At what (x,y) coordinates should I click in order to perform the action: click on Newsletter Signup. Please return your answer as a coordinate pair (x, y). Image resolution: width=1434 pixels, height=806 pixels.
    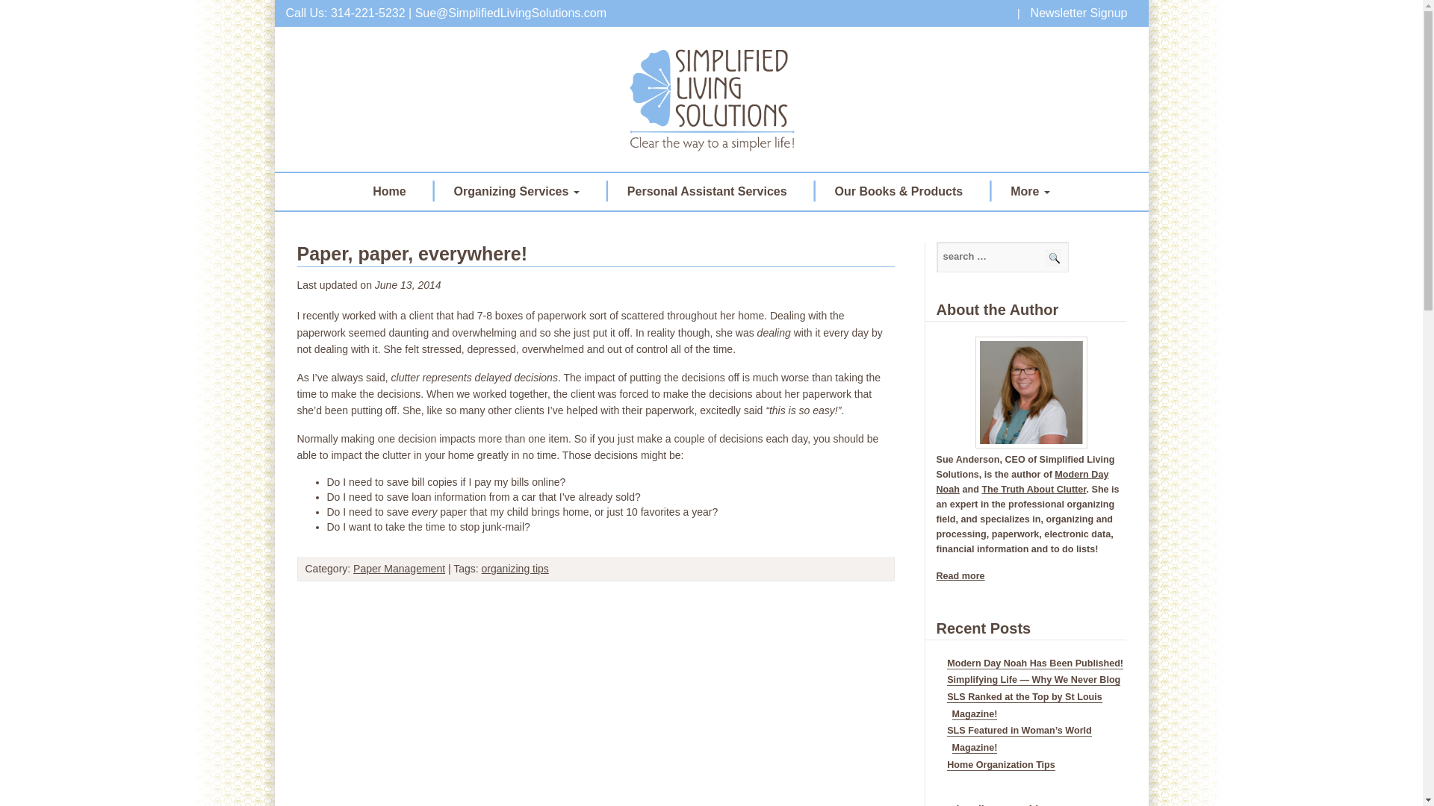
    Looking at the image, I should click on (1079, 13).